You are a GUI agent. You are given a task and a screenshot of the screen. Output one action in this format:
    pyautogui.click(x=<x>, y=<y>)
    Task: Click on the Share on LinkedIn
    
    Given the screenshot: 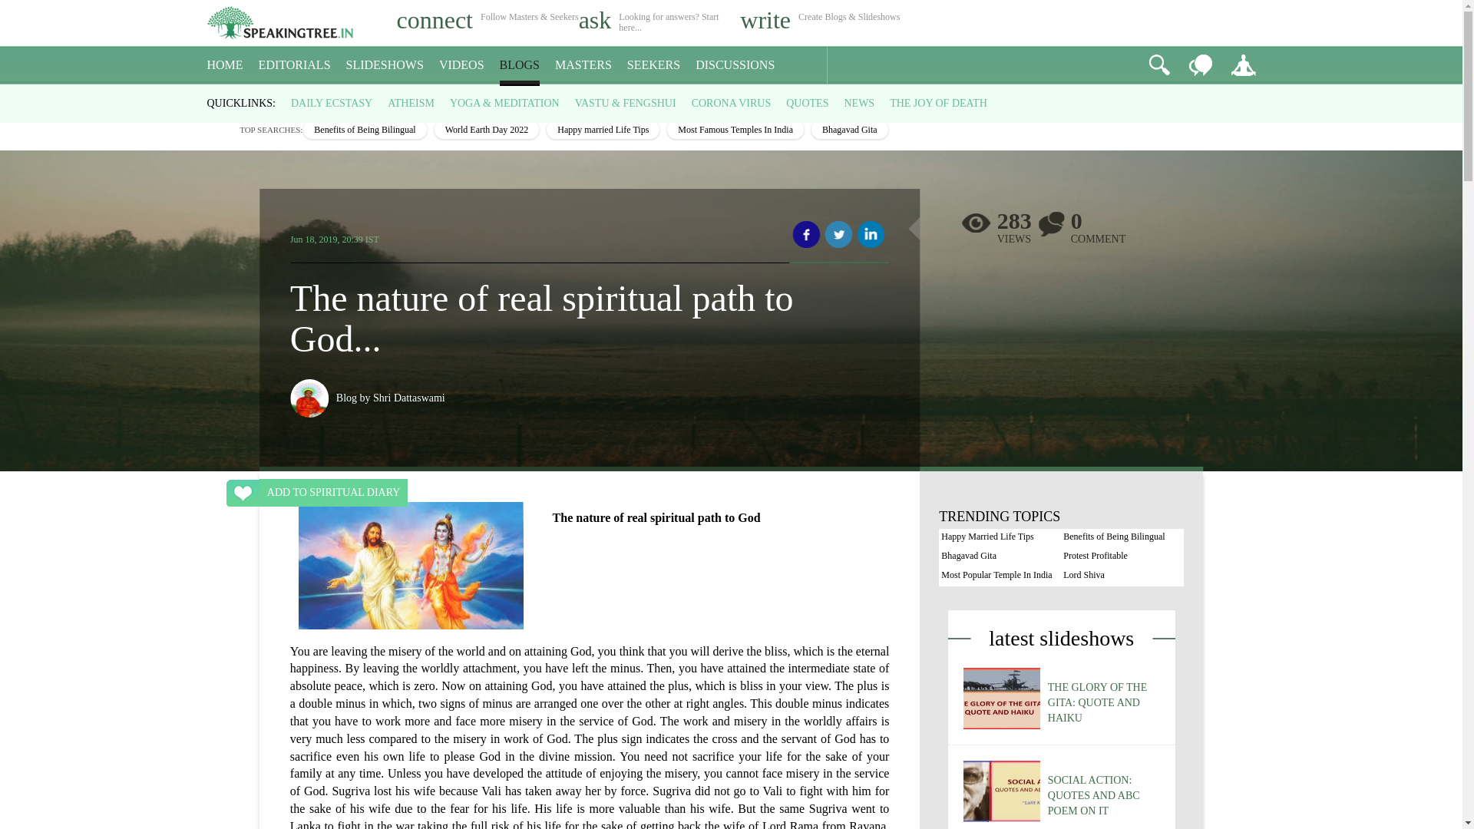 What is the action you would take?
    pyautogui.click(x=871, y=235)
    